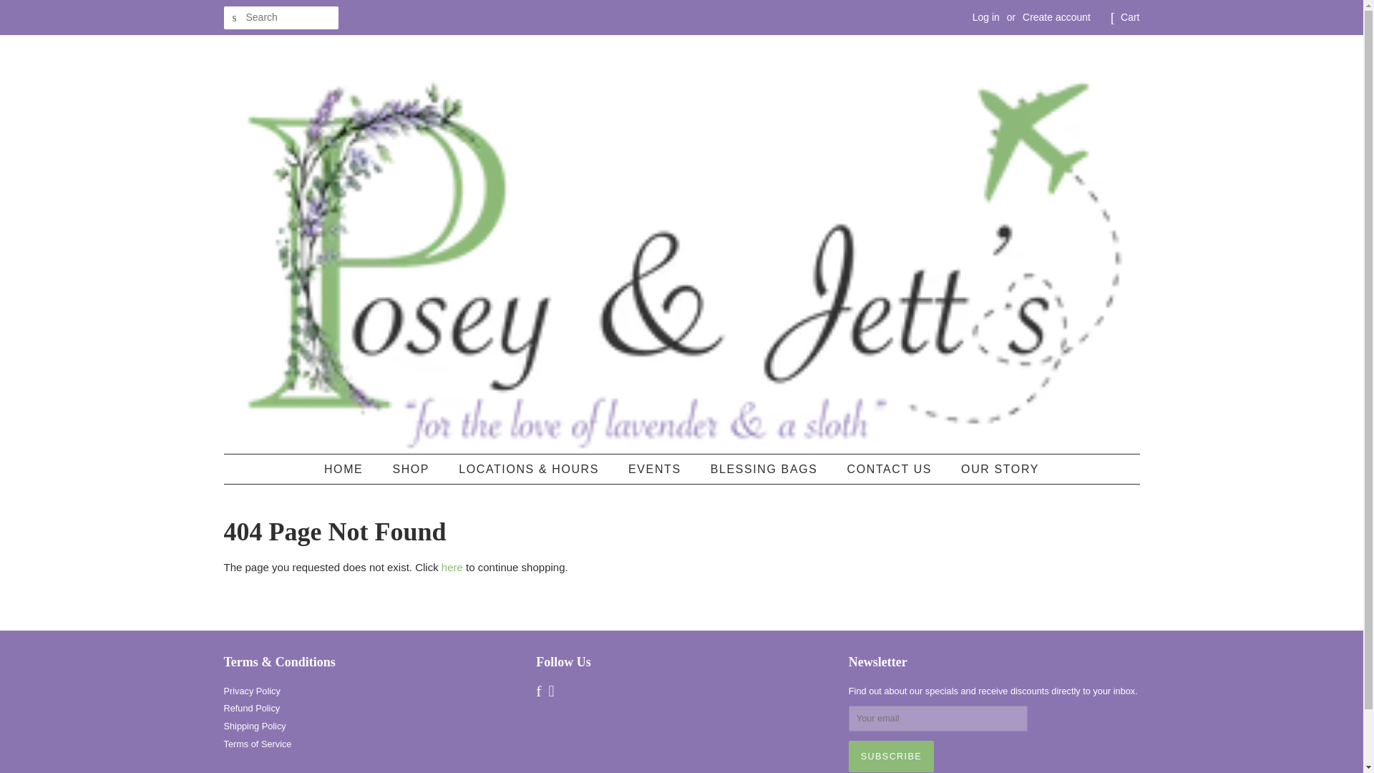  Describe the element at coordinates (234, 18) in the screenshot. I see `SEARCH` at that location.